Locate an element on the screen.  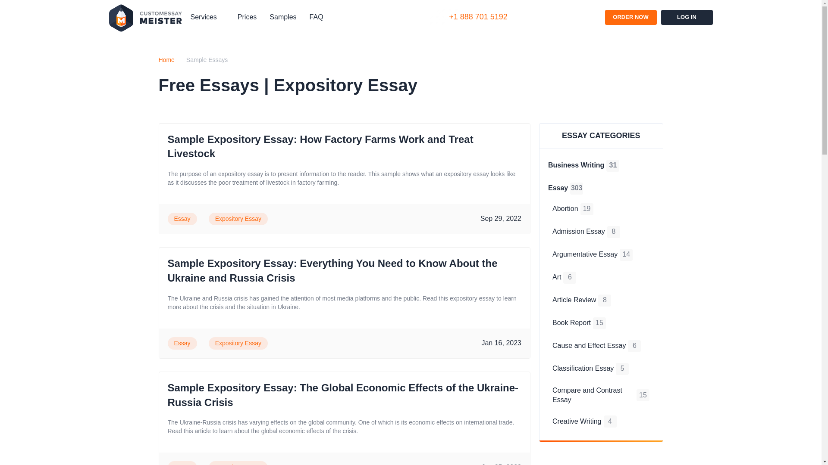
Prices is located at coordinates (247, 17).